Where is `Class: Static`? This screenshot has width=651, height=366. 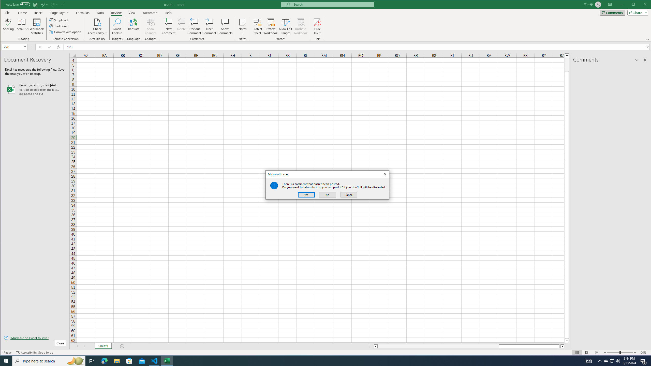 Class: Static is located at coordinates (274, 186).